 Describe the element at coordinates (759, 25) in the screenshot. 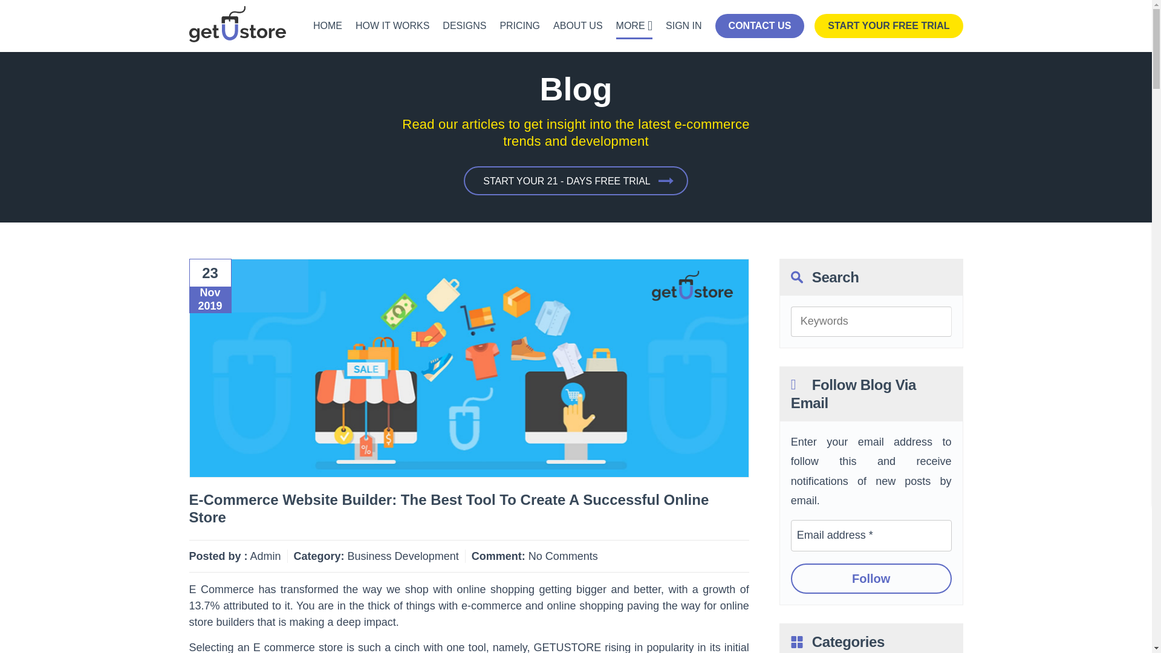

I see `CONTACT US` at that location.